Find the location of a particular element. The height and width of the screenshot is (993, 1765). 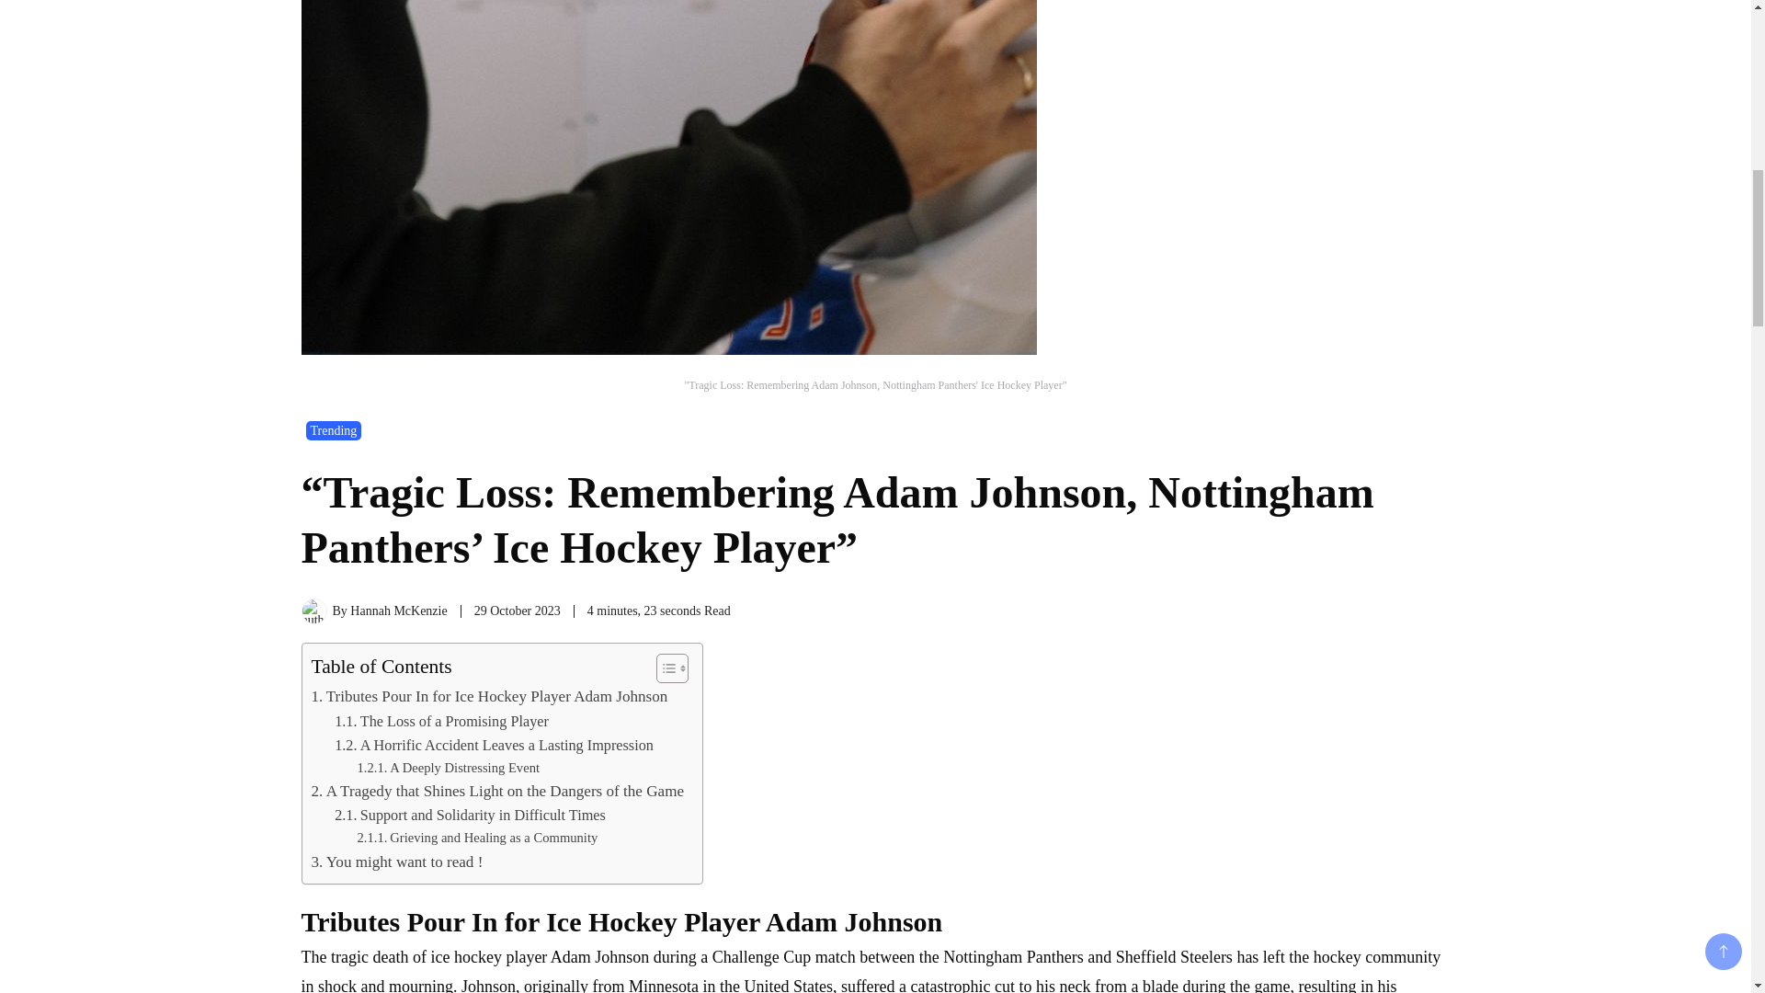

Trending is located at coordinates (333, 430).